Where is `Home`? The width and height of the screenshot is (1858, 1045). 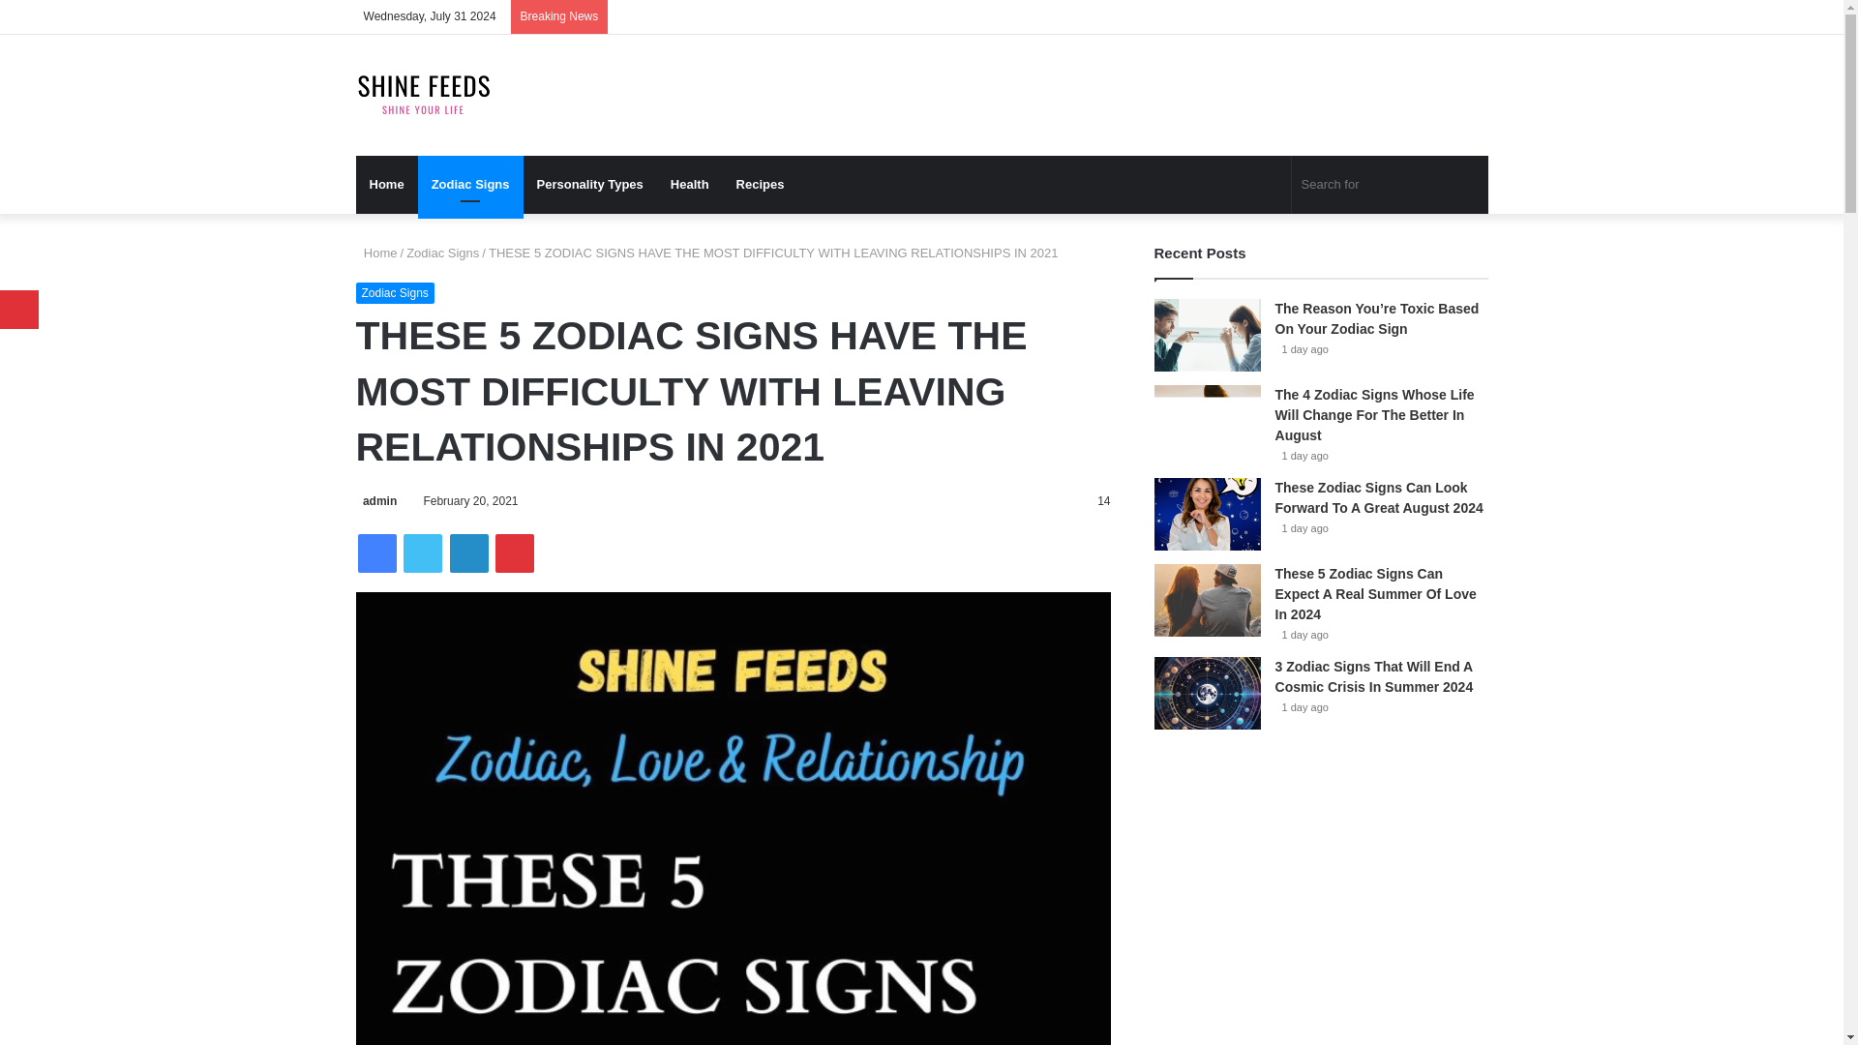 Home is located at coordinates (376, 252).